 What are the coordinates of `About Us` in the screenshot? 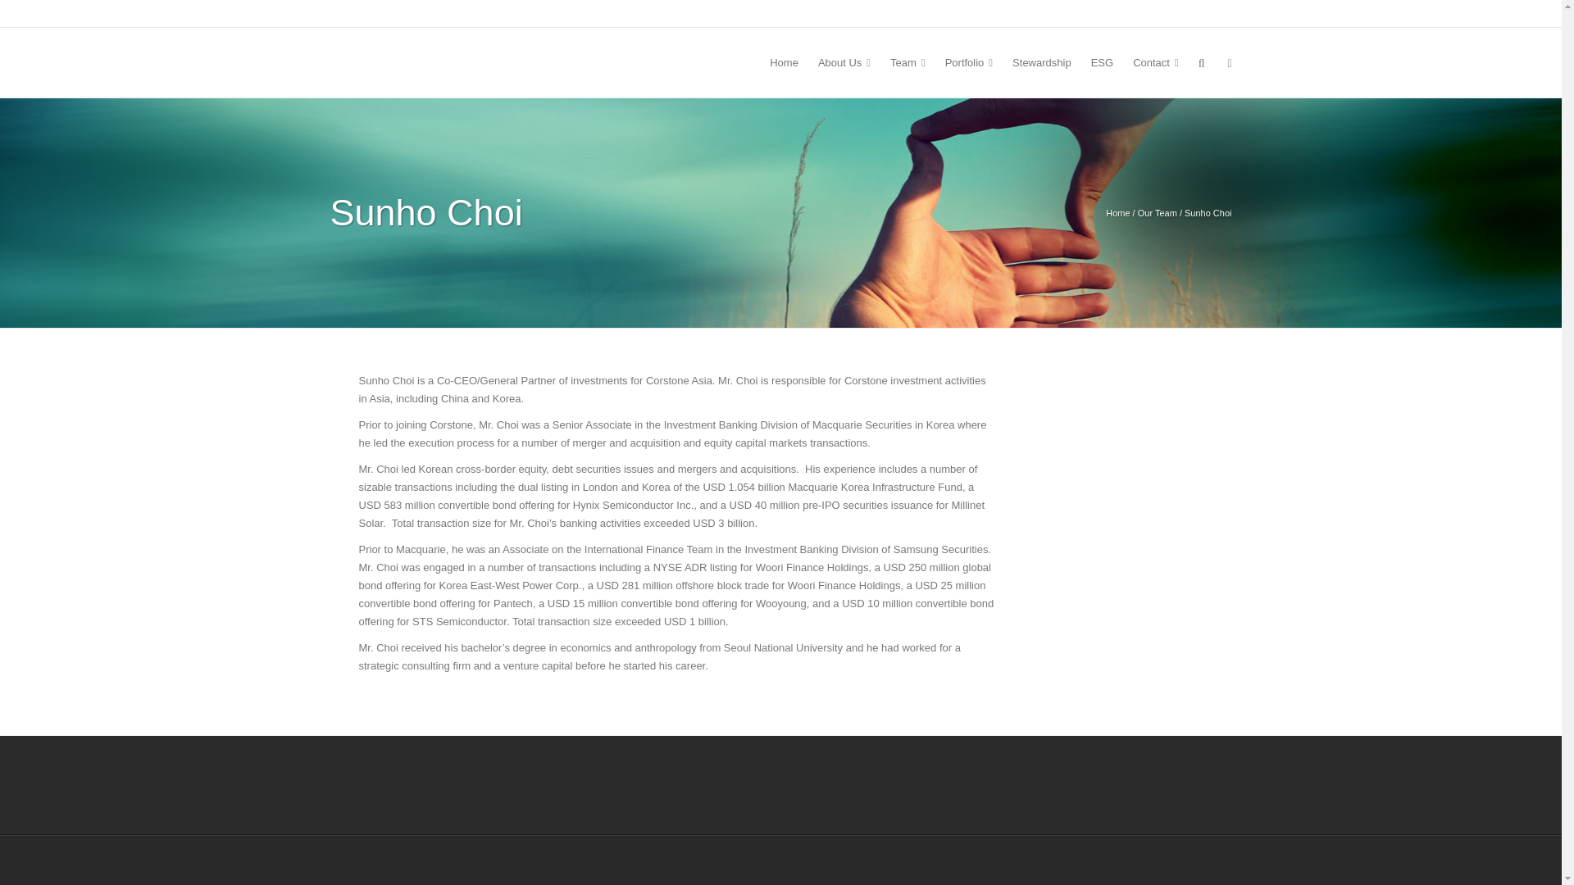 It's located at (844, 62).